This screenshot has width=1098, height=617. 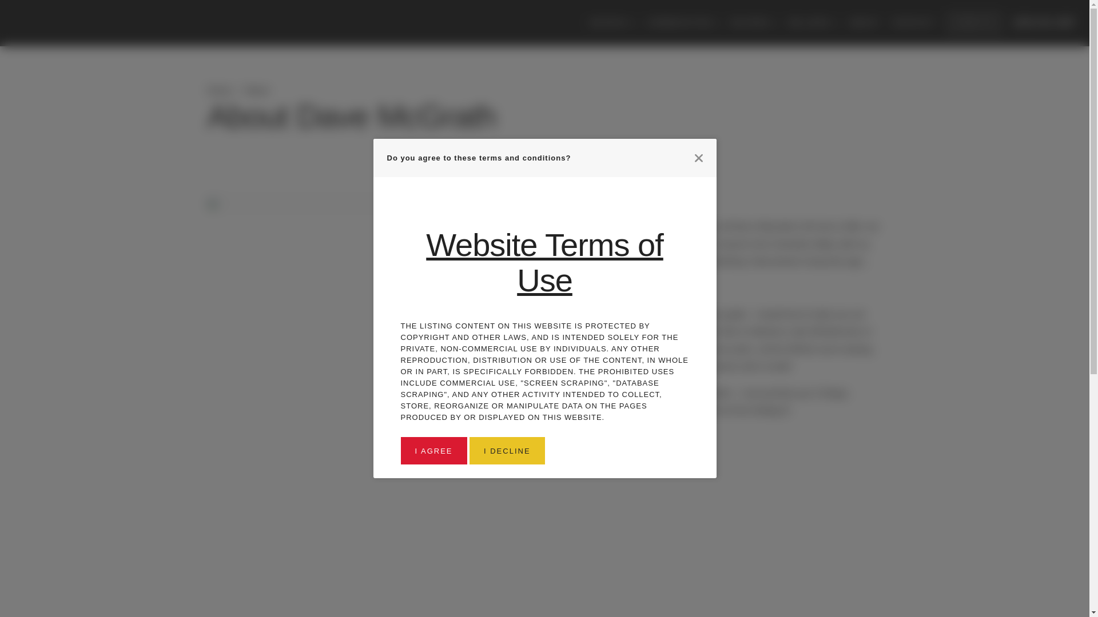 What do you see at coordinates (612, 23) in the screenshot?
I see `SEARCH DROPDOWN ARROW` at bounding box center [612, 23].